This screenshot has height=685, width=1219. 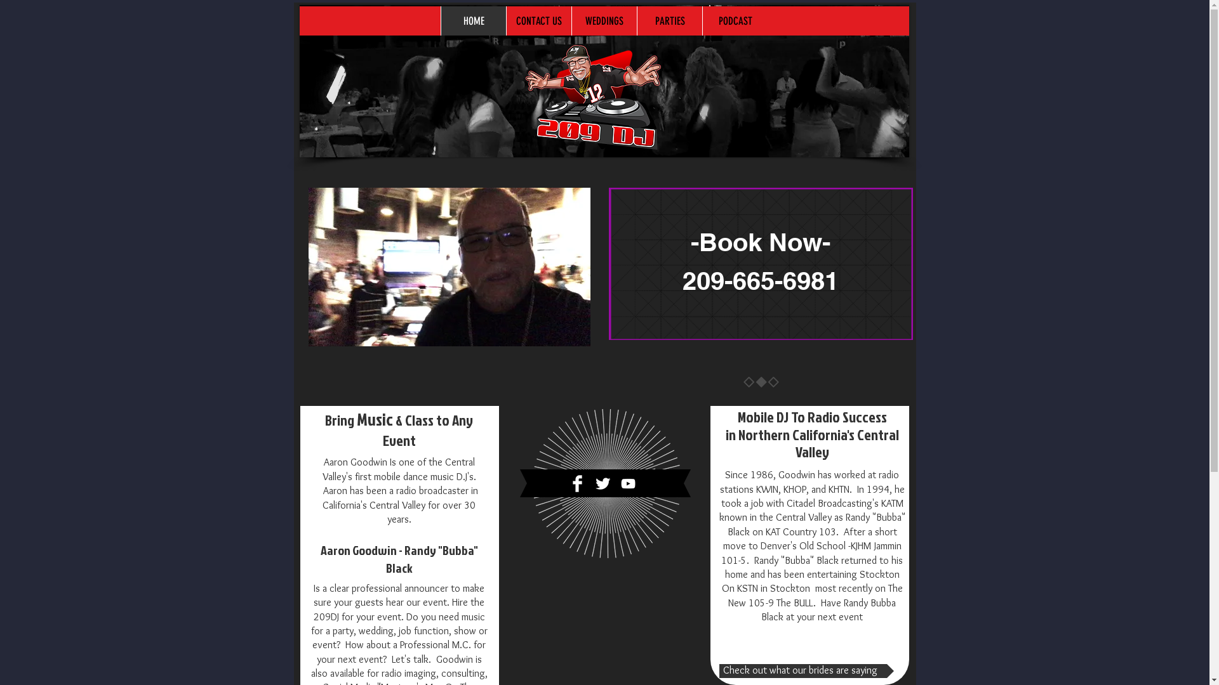 What do you see at coordinates (806, 671) in the screenshot?
I see `Check out what our brides are saying` at bounding box center [806, 671].